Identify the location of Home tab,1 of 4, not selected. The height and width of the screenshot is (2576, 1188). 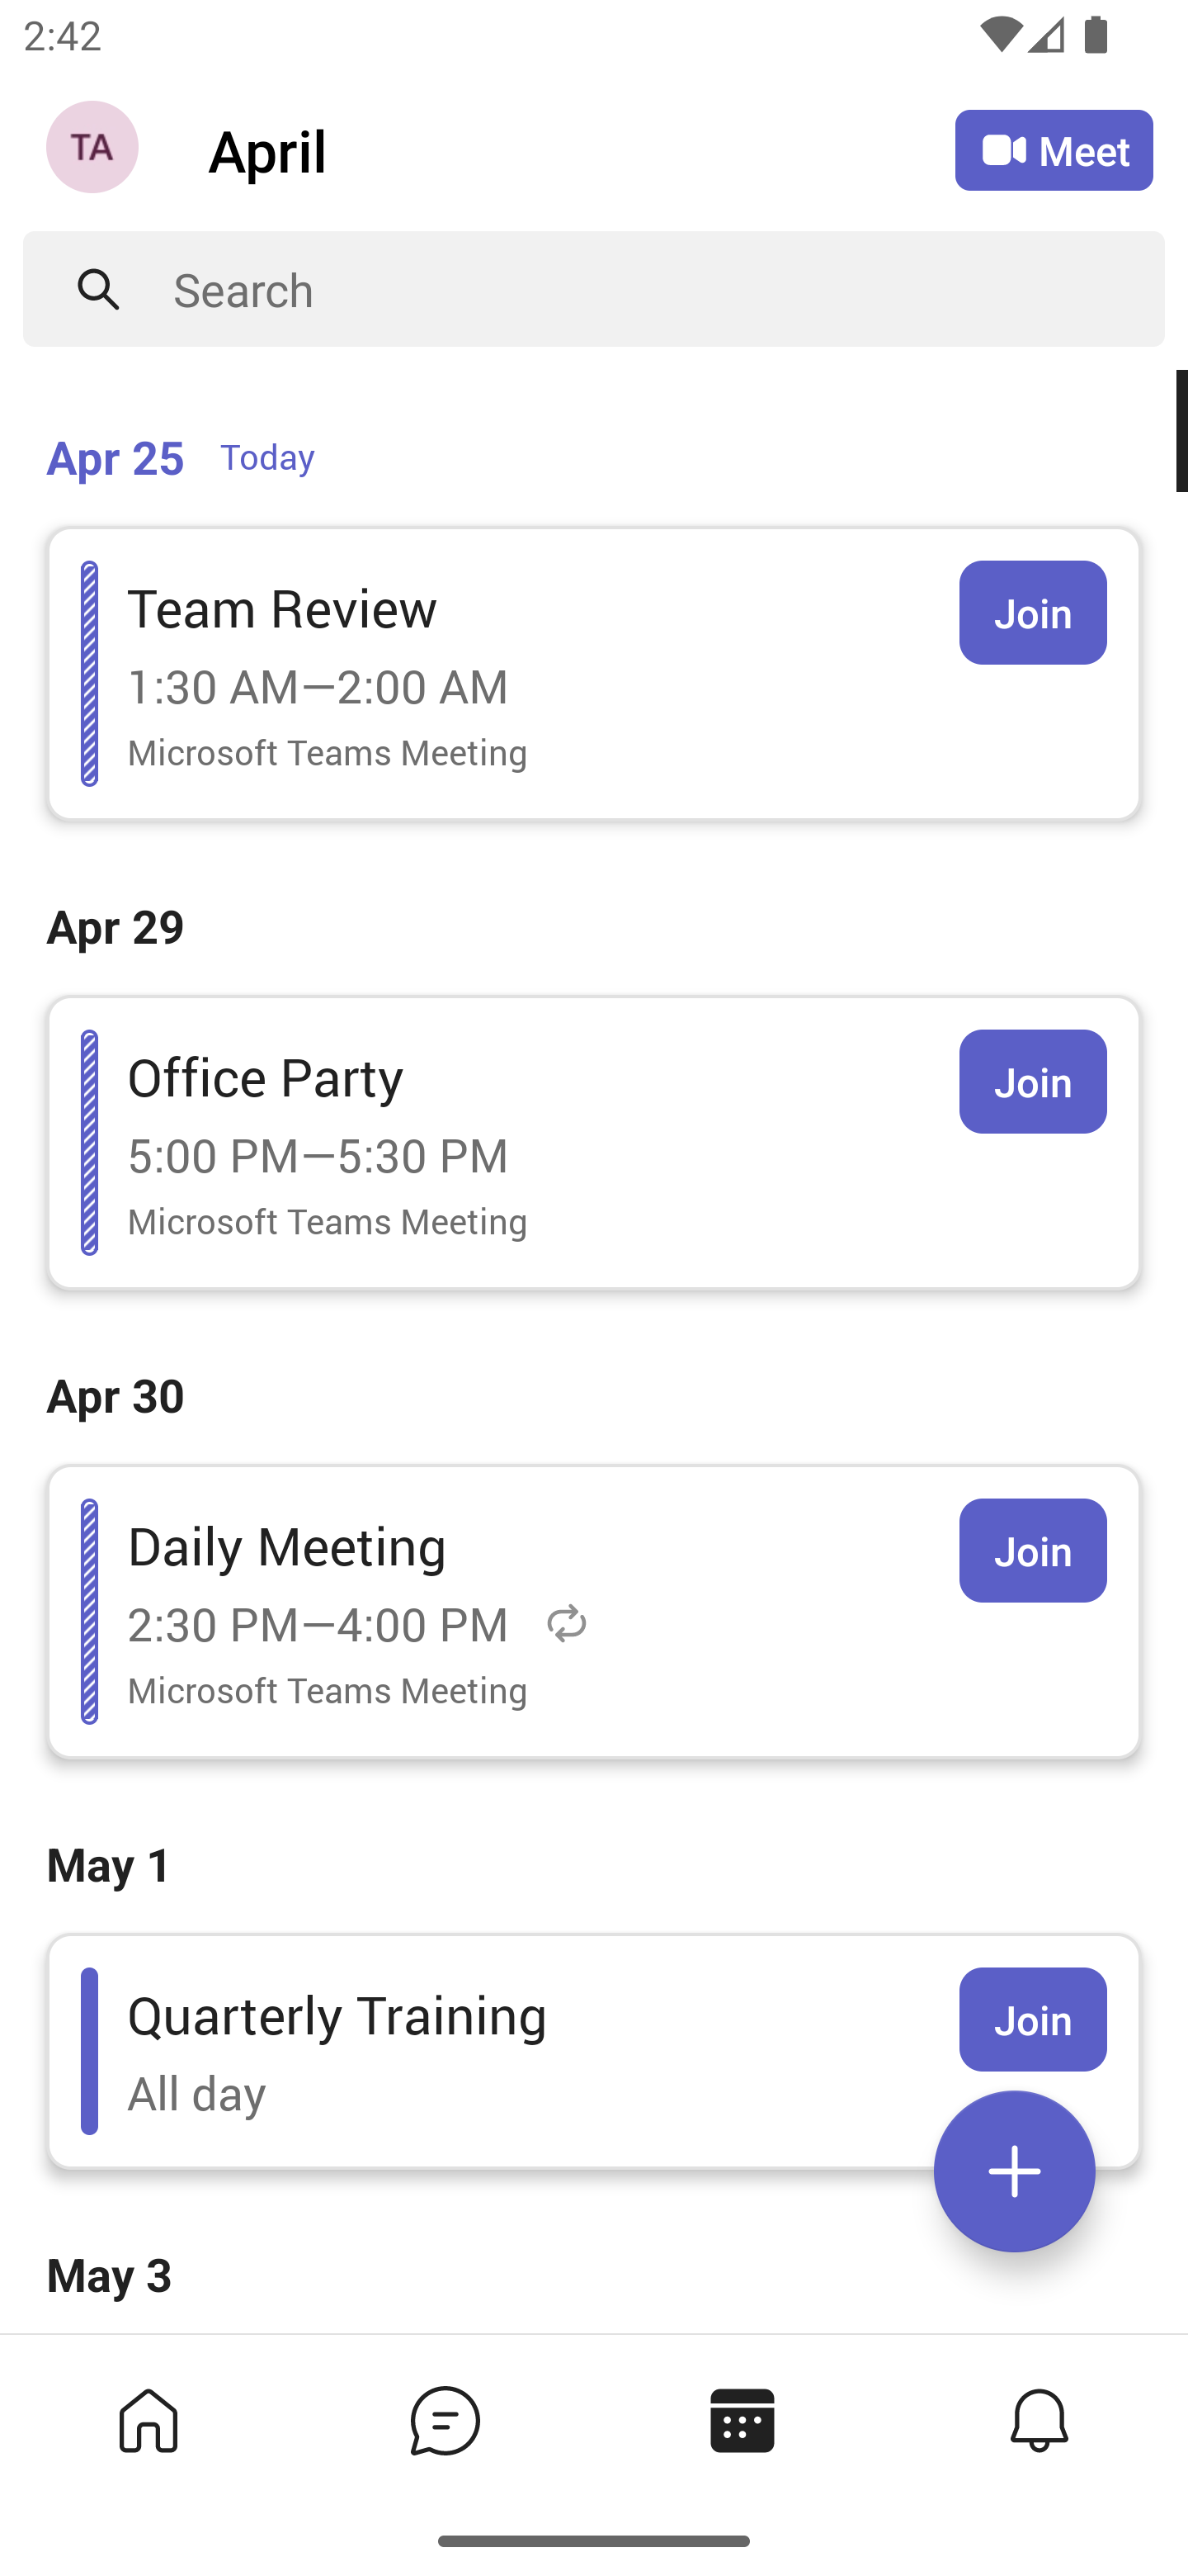
(148, 2419).